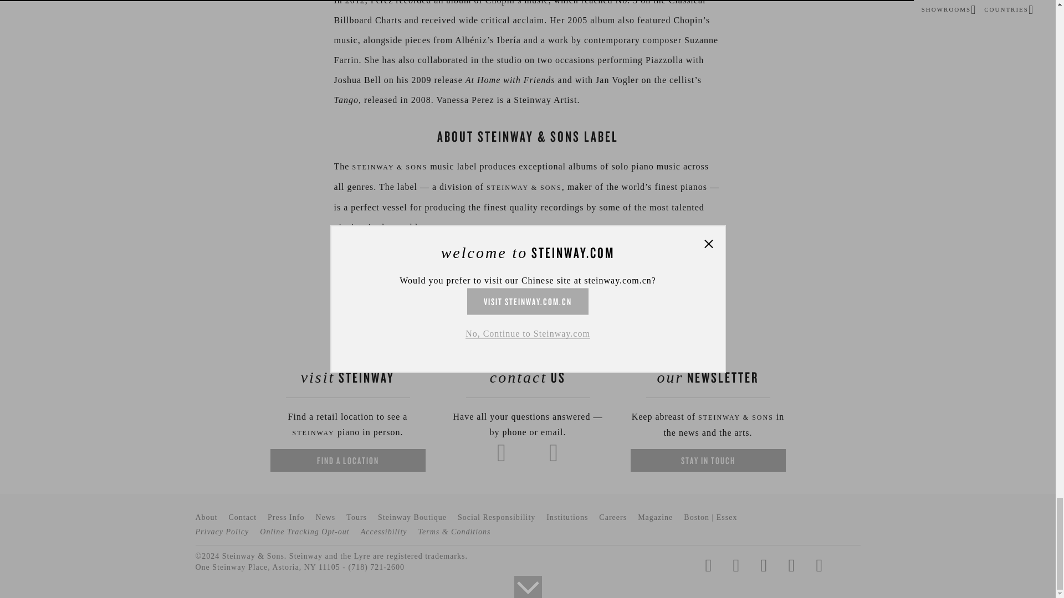  What do you see at coordinates (206, 517) in the screenshot?
I see `About` at bounding box center [206, 517].